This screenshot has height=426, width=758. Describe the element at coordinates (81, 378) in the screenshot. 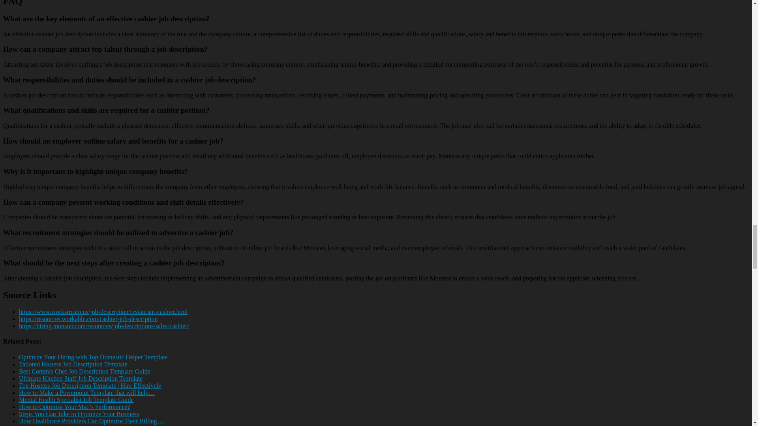

I see `Ultimate Kitchen Staff Job Description Template` at that location.